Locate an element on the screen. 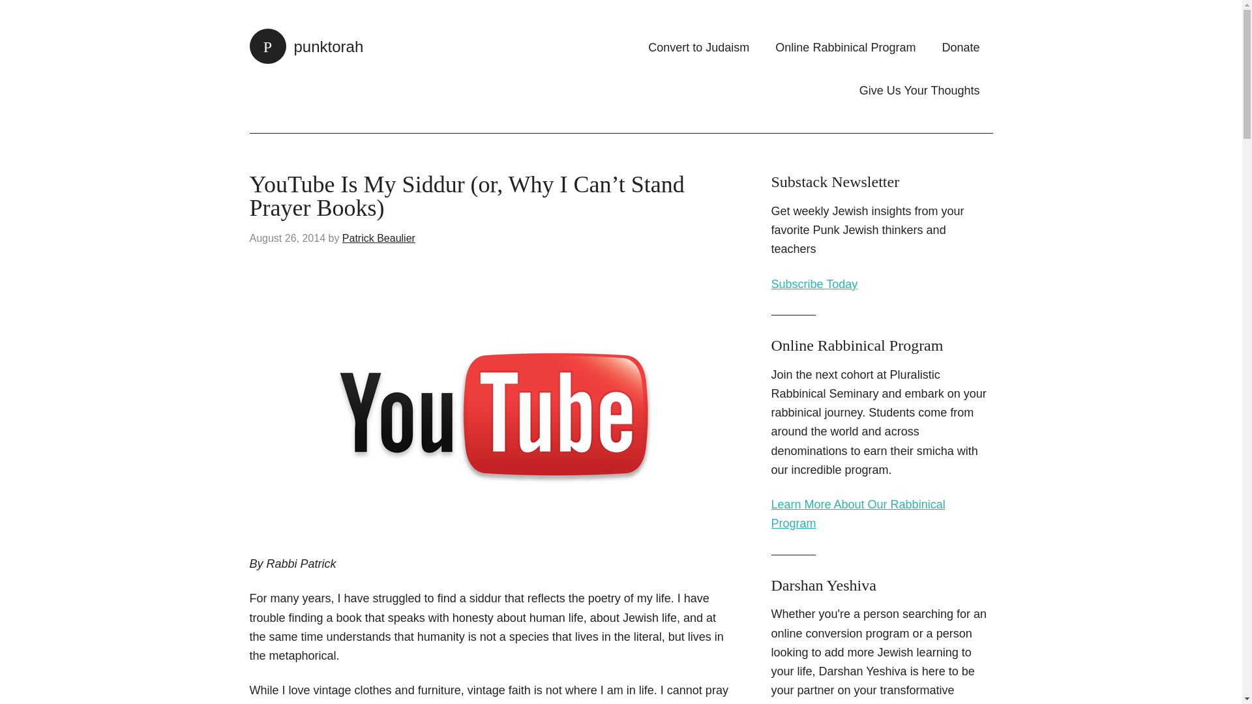 This screenshot has height=704, width=1252. Convert to Judaism is located at coordinates (698, 47).